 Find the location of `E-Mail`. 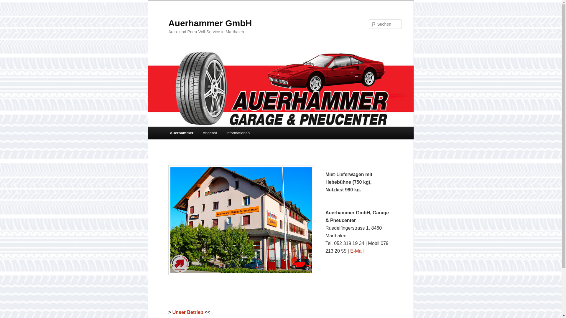

E-Mail is located at coordinates (357, 251).